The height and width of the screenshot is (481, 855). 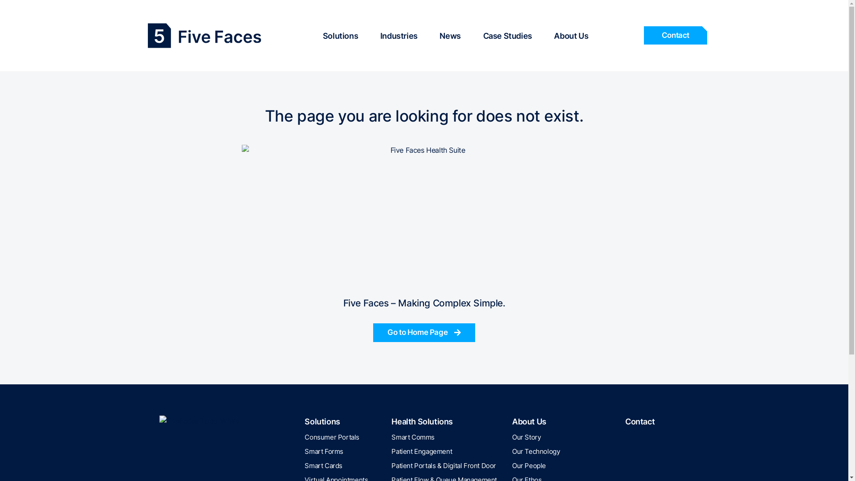 I want to click on Solutions, so click(x=340, y=31).